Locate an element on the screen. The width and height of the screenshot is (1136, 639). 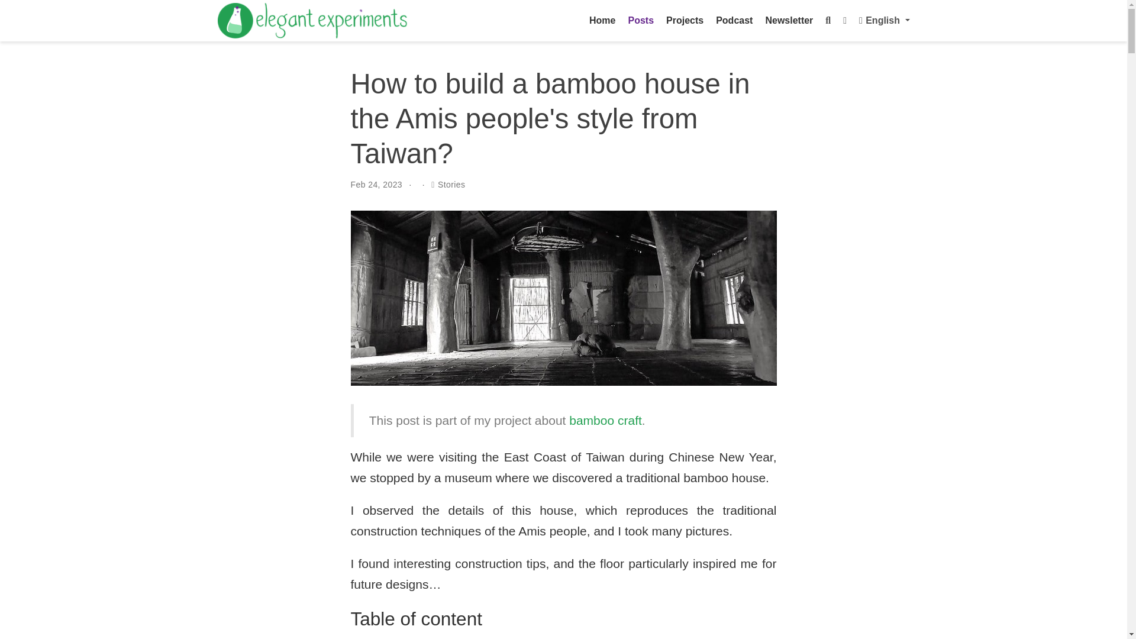
English is located at coordinates (884, 20).